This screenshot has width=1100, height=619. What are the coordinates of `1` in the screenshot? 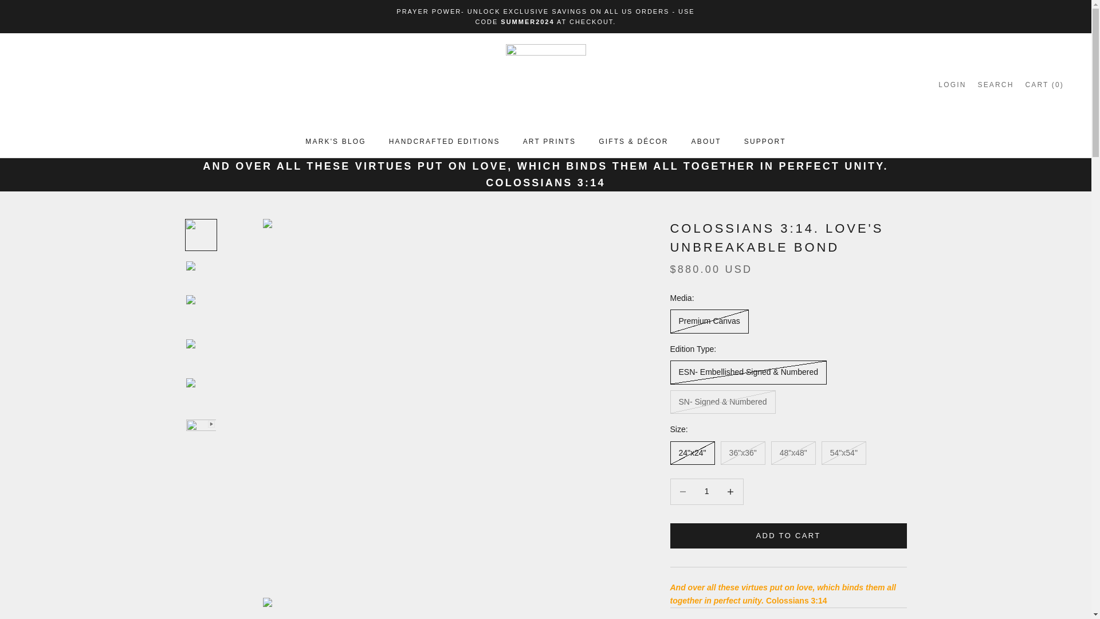 It's located at (952, 84).